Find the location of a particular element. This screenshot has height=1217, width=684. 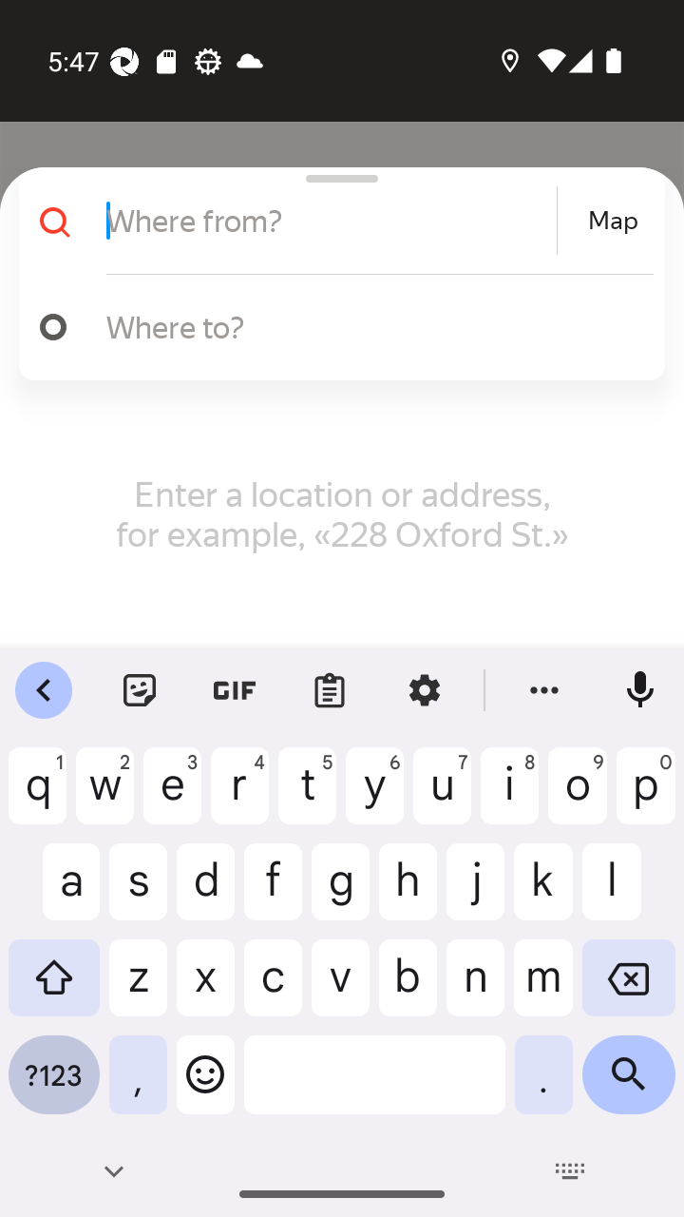

Where from? Map Map is located at coordinates (334, 221).